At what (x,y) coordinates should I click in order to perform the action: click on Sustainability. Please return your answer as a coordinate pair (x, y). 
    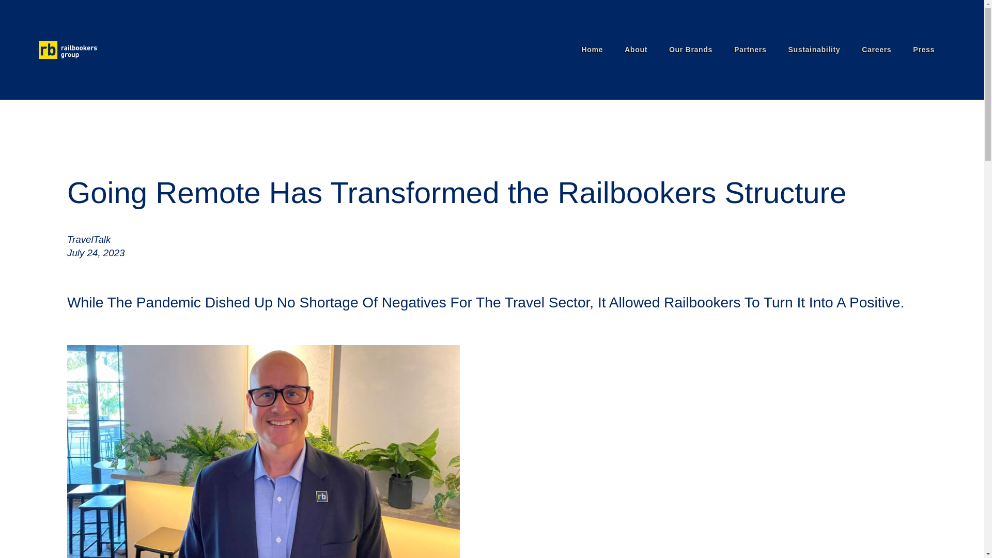
    Looking at the image, I should click on (814, 50).